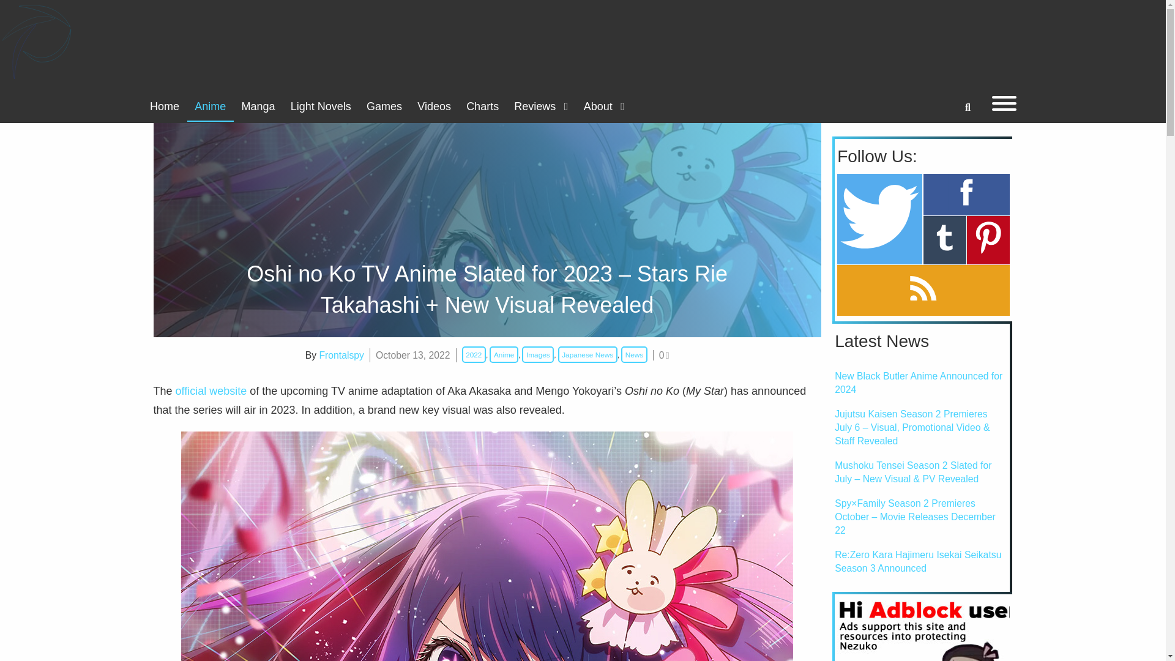 The height and width of the screenshot is (661, 1175). Describe the element at coordinates (321, 106) in the screenshot. I see `Light Novels` at that location.